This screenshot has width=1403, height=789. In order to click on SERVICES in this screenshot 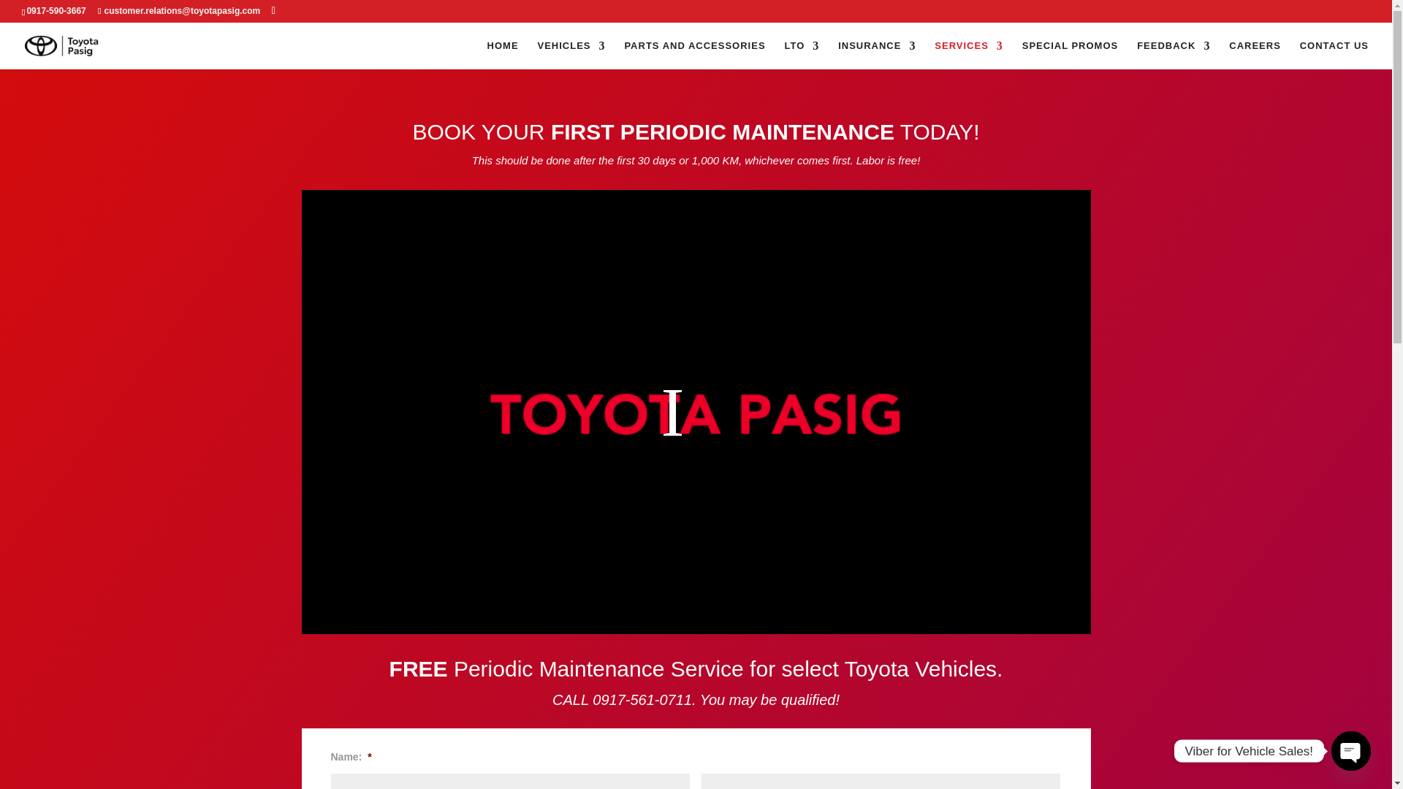, I will do `click(968, 56)`.